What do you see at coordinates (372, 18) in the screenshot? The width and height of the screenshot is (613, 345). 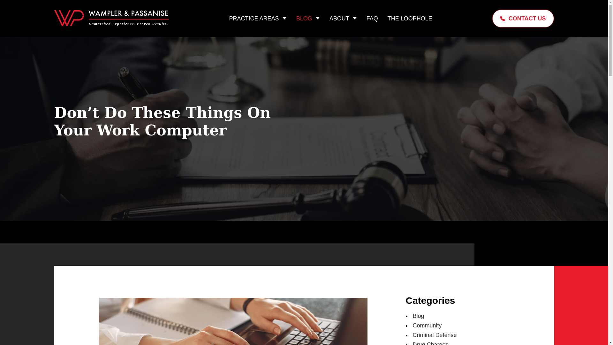 I see `FAQ` at bounding box center [372, 18].